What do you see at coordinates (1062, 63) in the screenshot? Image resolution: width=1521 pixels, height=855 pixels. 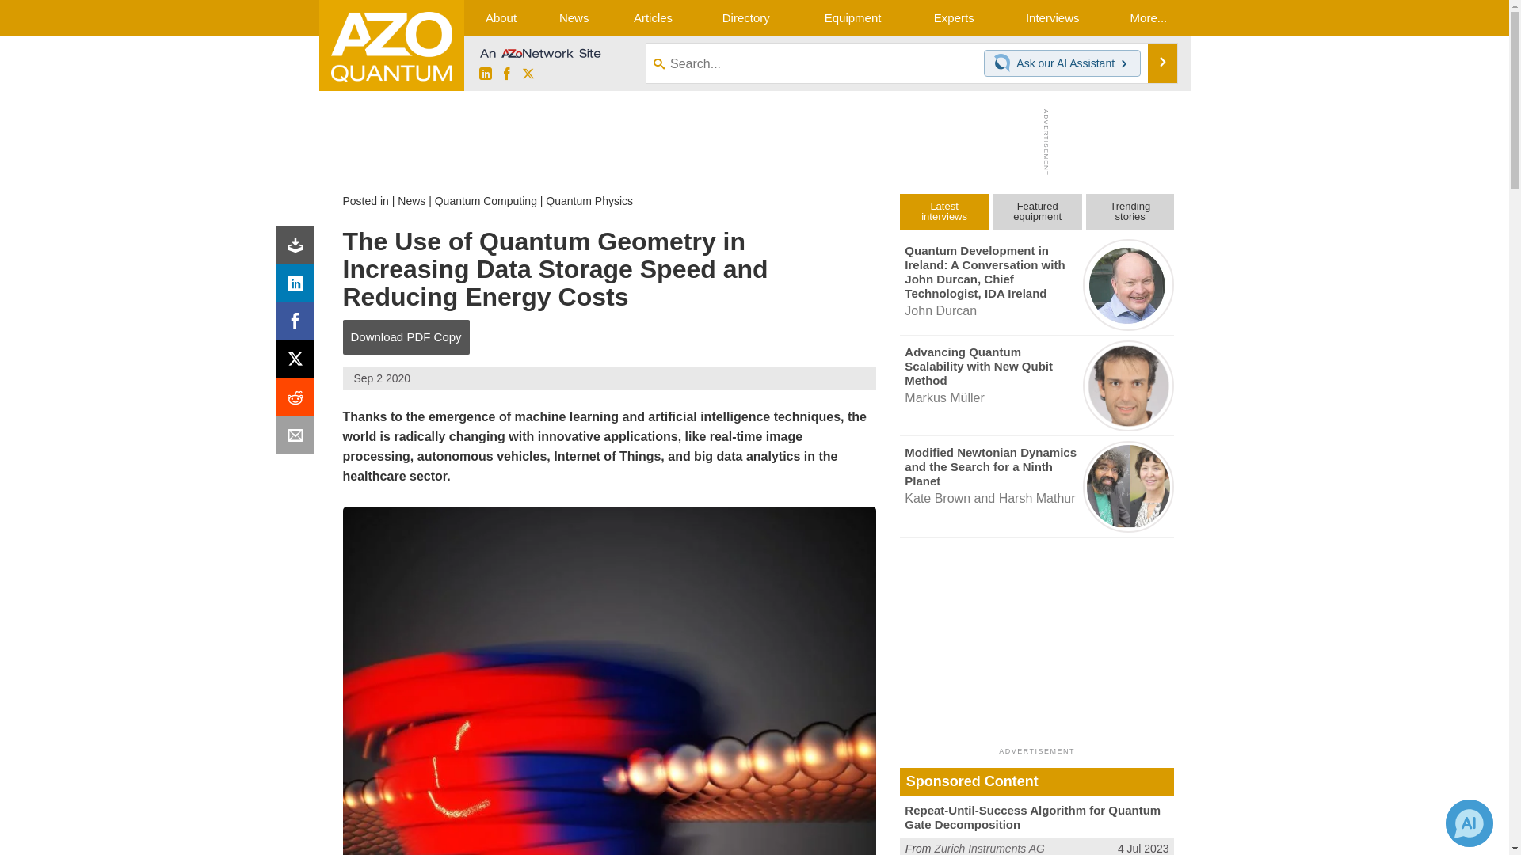 I see `Chat with our AI Assistant Ask our AI Assistant` at bounding box center [1062, 63].